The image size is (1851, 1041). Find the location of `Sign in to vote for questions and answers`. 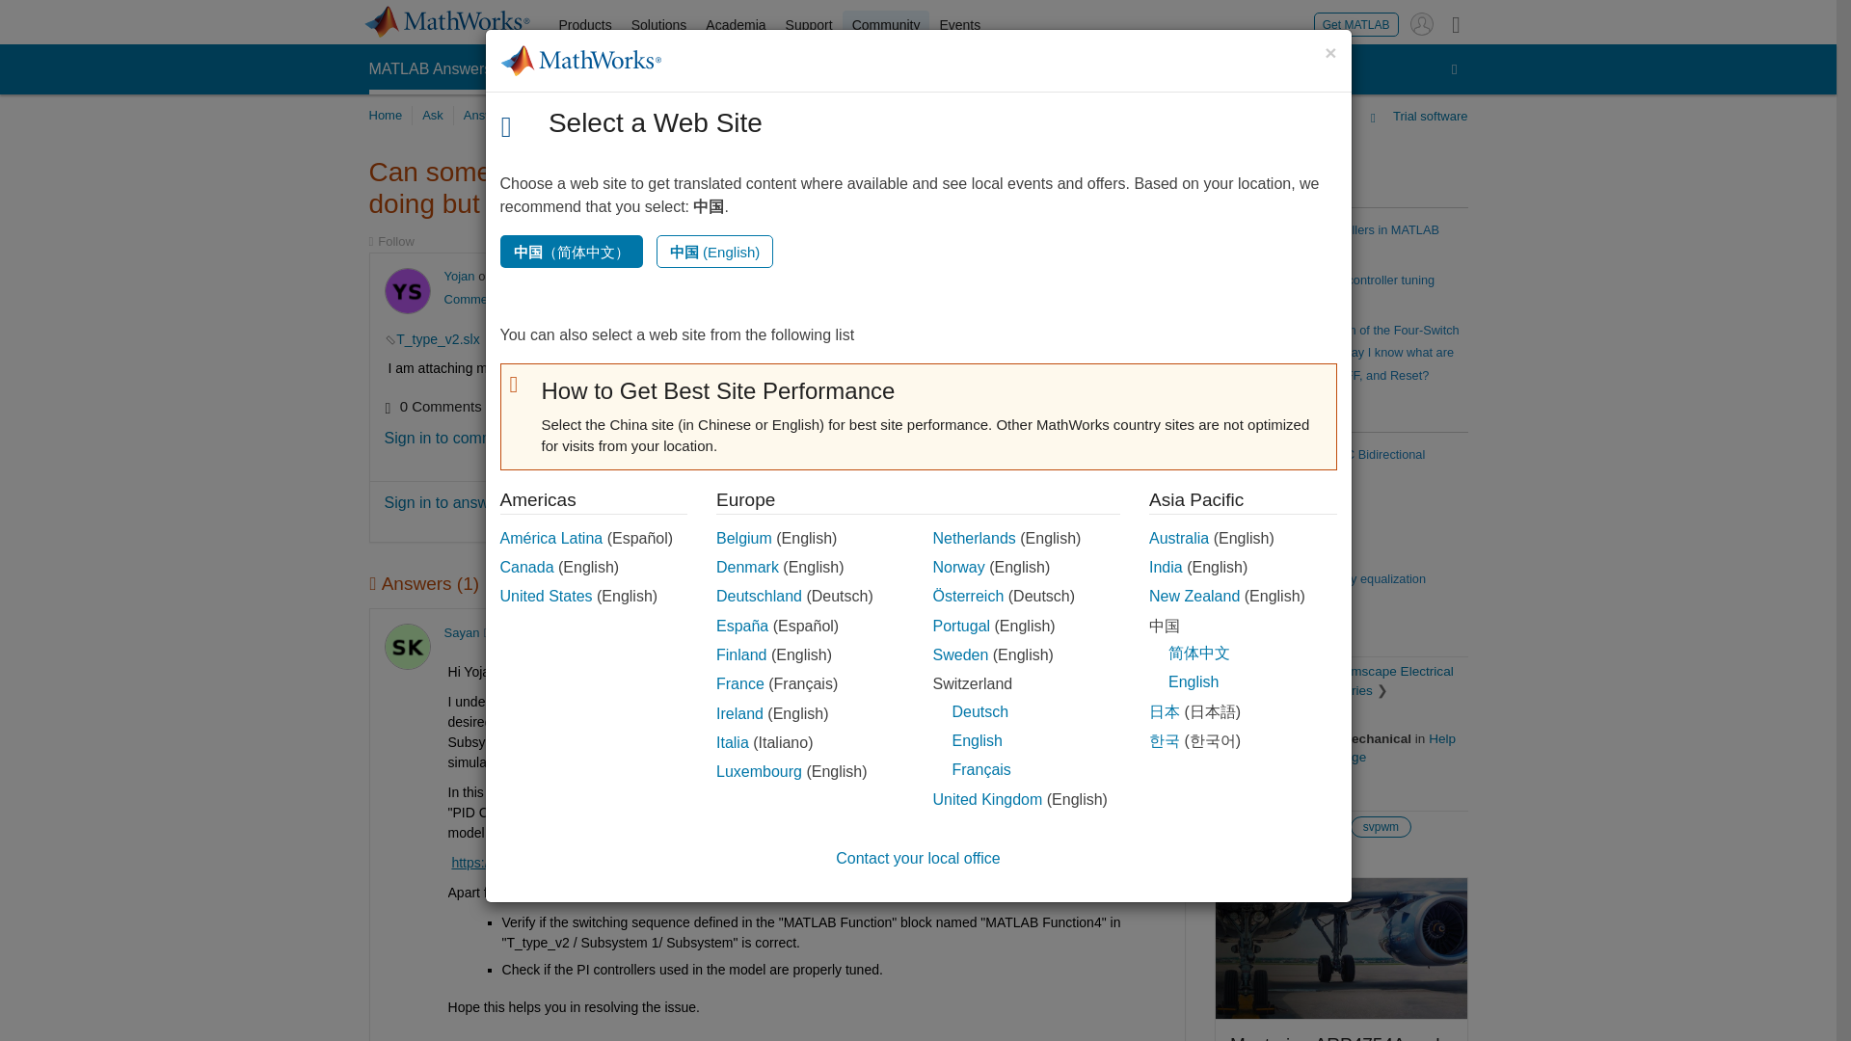

Sign in to vote for questions and answers is located at coordinates (1087, 632).